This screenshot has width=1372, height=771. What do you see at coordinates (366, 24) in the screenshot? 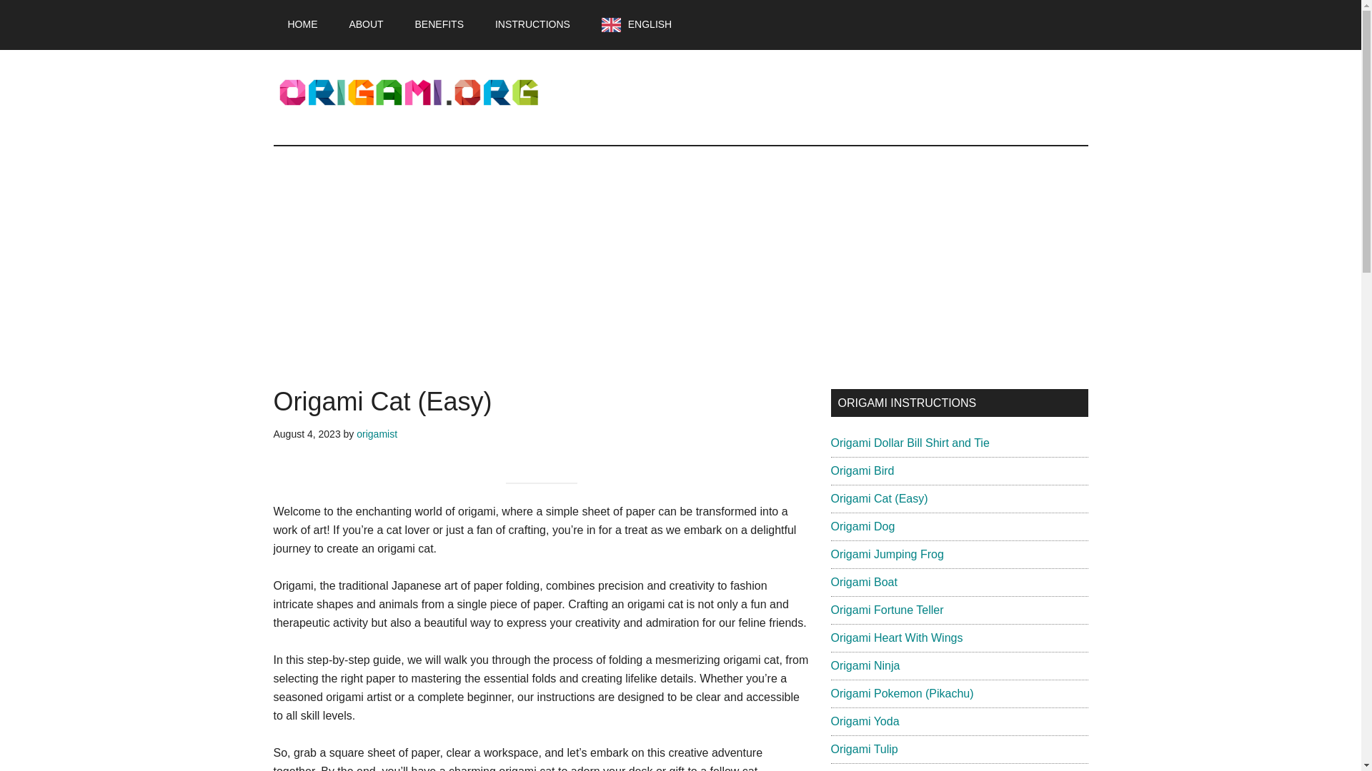
I see `ABOUT` at bounding box center [366, 24].